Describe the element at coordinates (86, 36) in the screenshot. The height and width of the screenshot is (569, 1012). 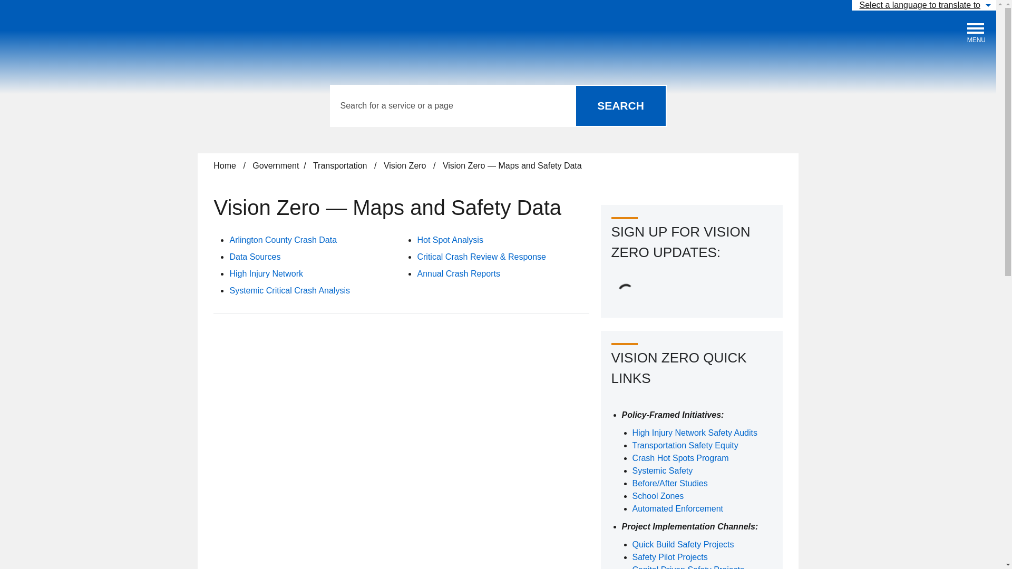
I see `Arlington County Virginia - Home - Logo` at that location.